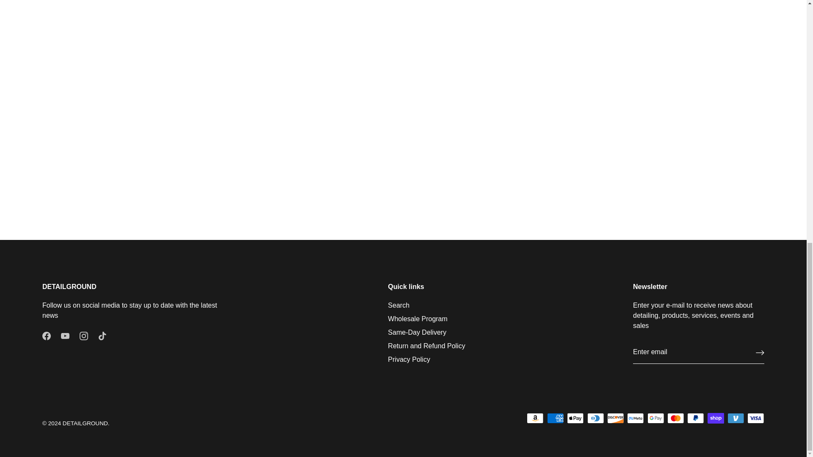  Describe the element at coordinates (595, 418) in the screenshot. I see `Diners Club` at that location.